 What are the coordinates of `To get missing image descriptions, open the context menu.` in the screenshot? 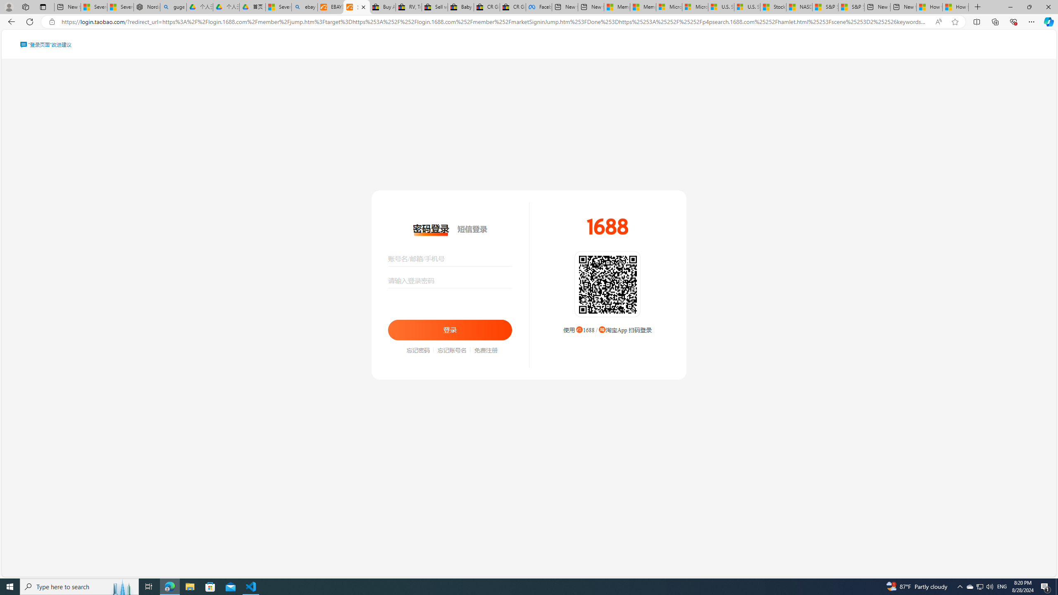 It's located at (608, 226).